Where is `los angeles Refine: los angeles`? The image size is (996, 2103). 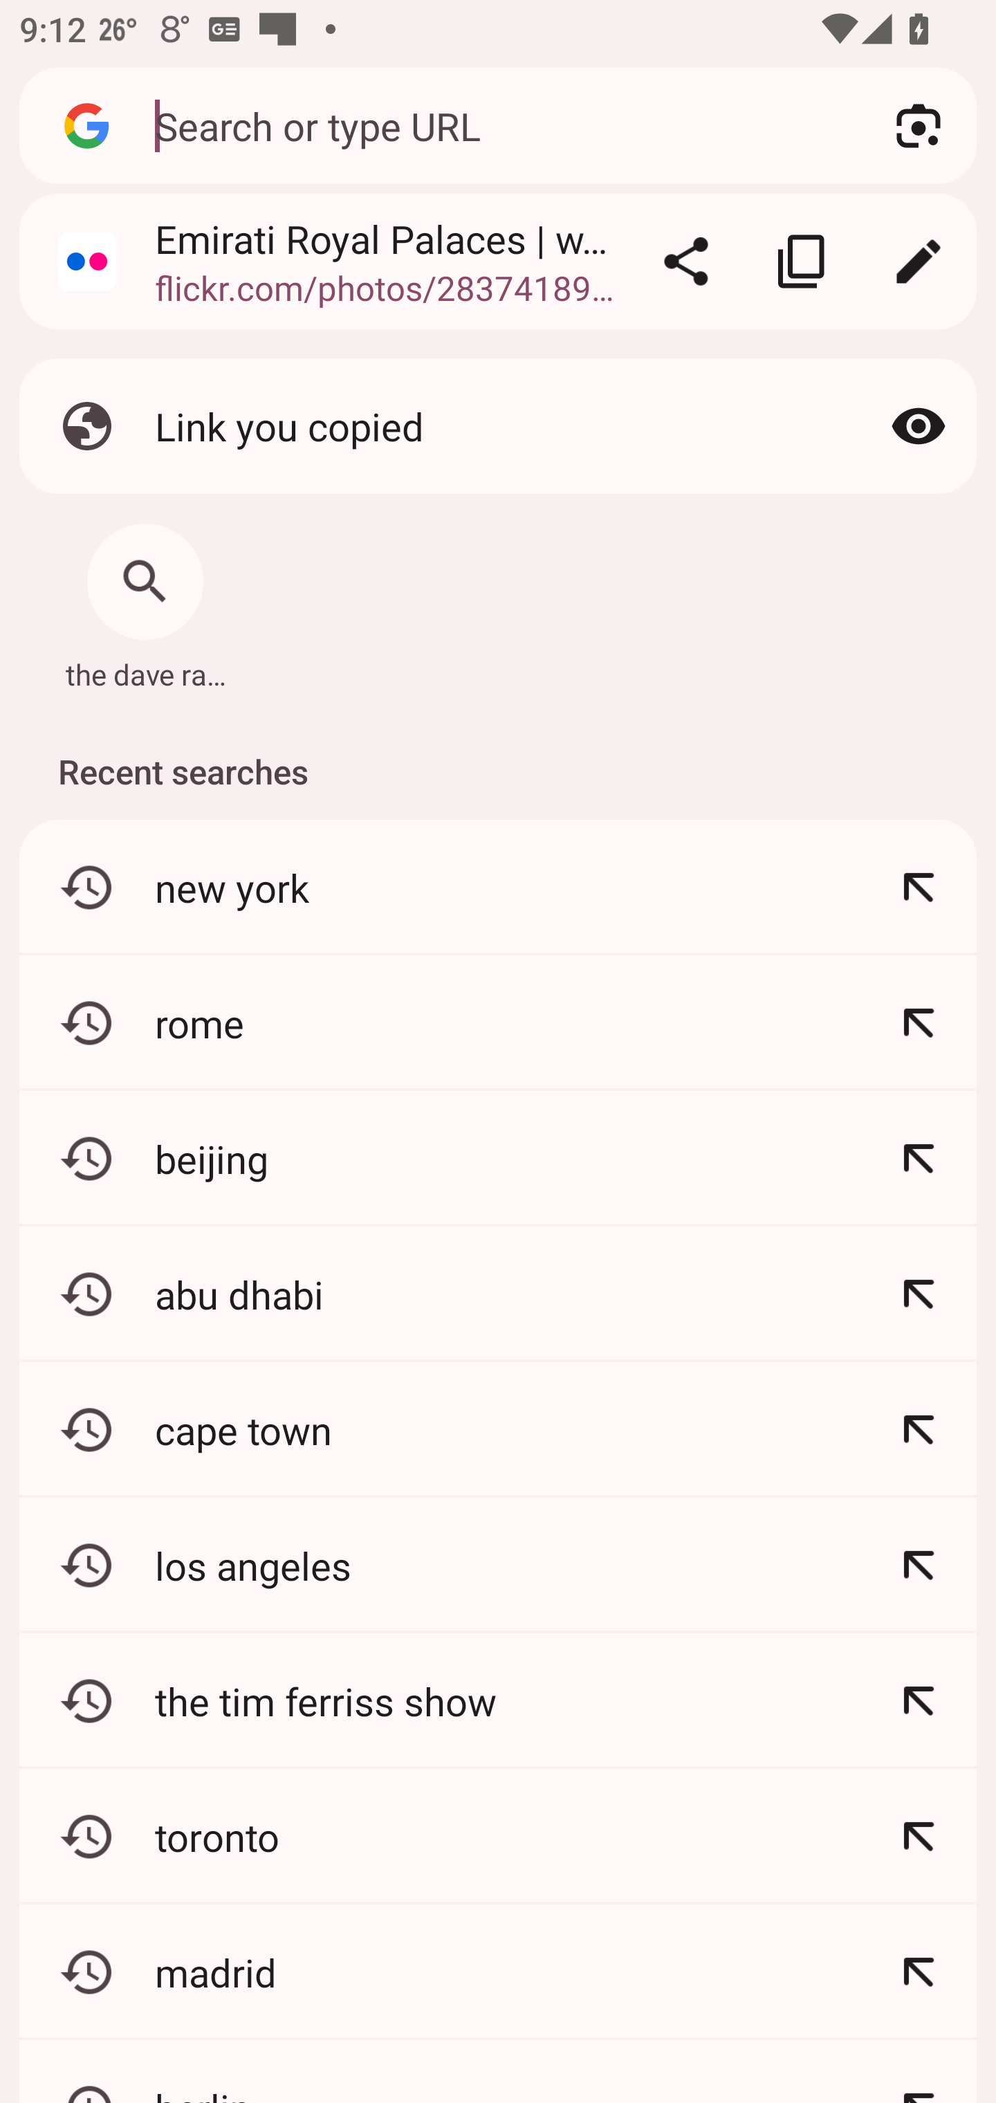 los angeles Refine: los angeles is located at coordinates (498, 1565).